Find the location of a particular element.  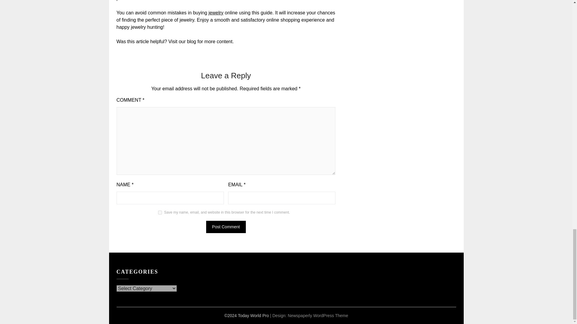

yes is located at coordinates (160, 212).